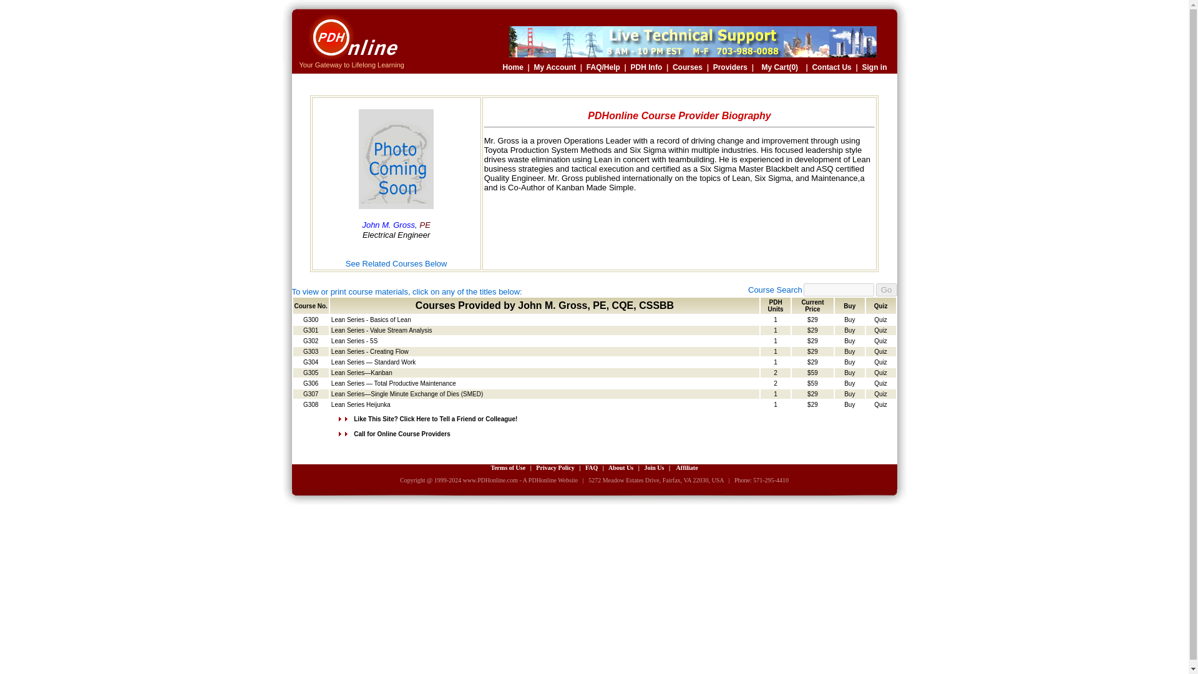 This screenshot has width=1198, height=674. Describe the element at coordinates (881, 341) in the screenshot. I see `Quiz` at that location.